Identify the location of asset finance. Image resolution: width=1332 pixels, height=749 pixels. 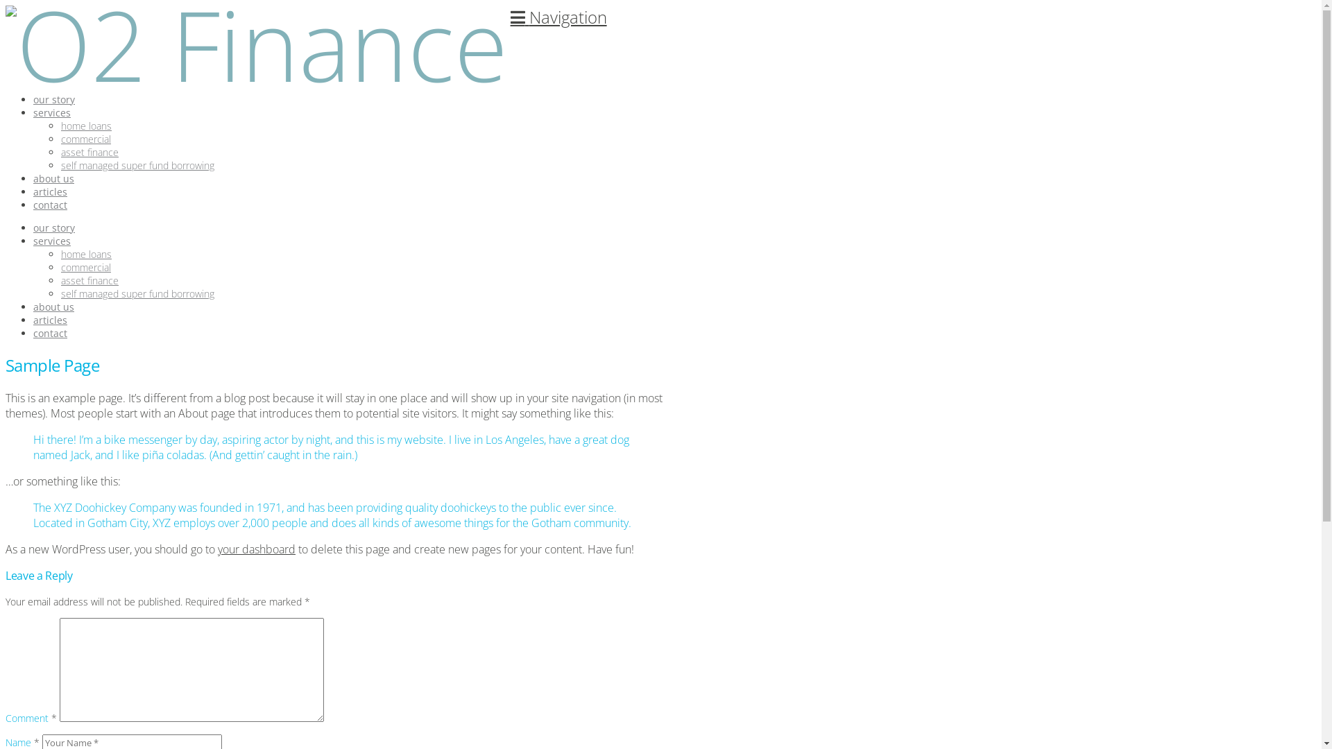
(90, 153).